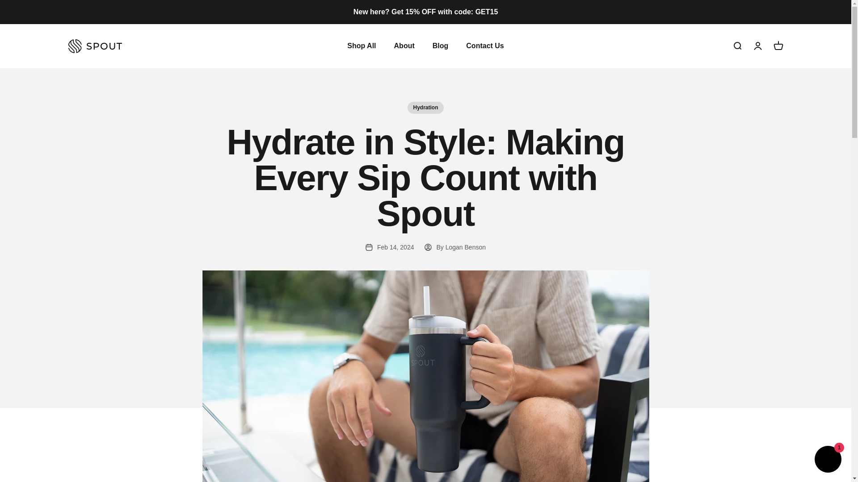  What do you see at coordinates (828, 460) in the screenshot?
I see `Shopify online store chat` at bounding box center [828, 460].